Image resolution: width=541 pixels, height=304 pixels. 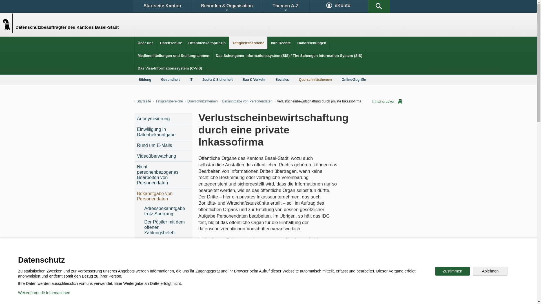 What do you see at coordinates (280, 296) in the screenshot?
I see `Zur mobilen Ansicht` at bounding box center [280, 296].